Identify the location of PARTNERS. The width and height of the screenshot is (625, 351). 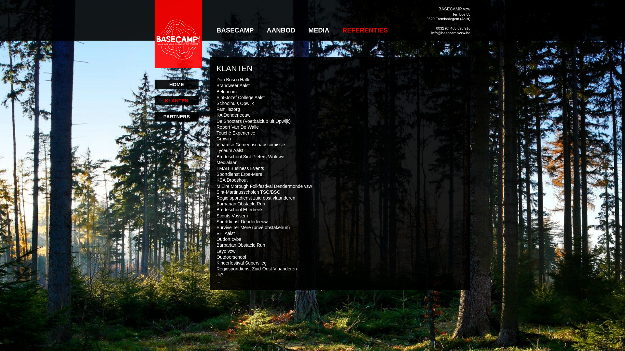
(176, 116).